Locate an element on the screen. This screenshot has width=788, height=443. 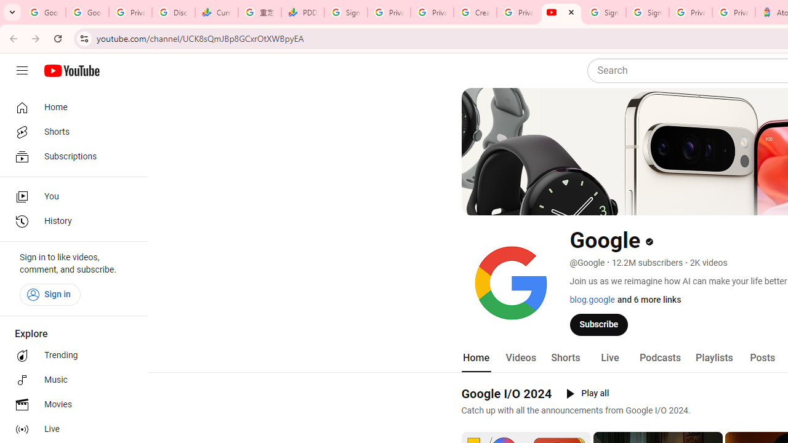
and 6 more links is located at coordinates (649, 300).